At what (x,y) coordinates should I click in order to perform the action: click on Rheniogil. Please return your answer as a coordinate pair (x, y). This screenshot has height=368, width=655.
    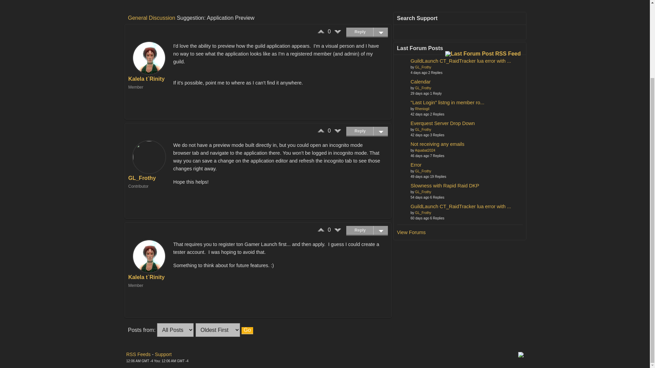
    Looking at the image, I should click on (402, 104).